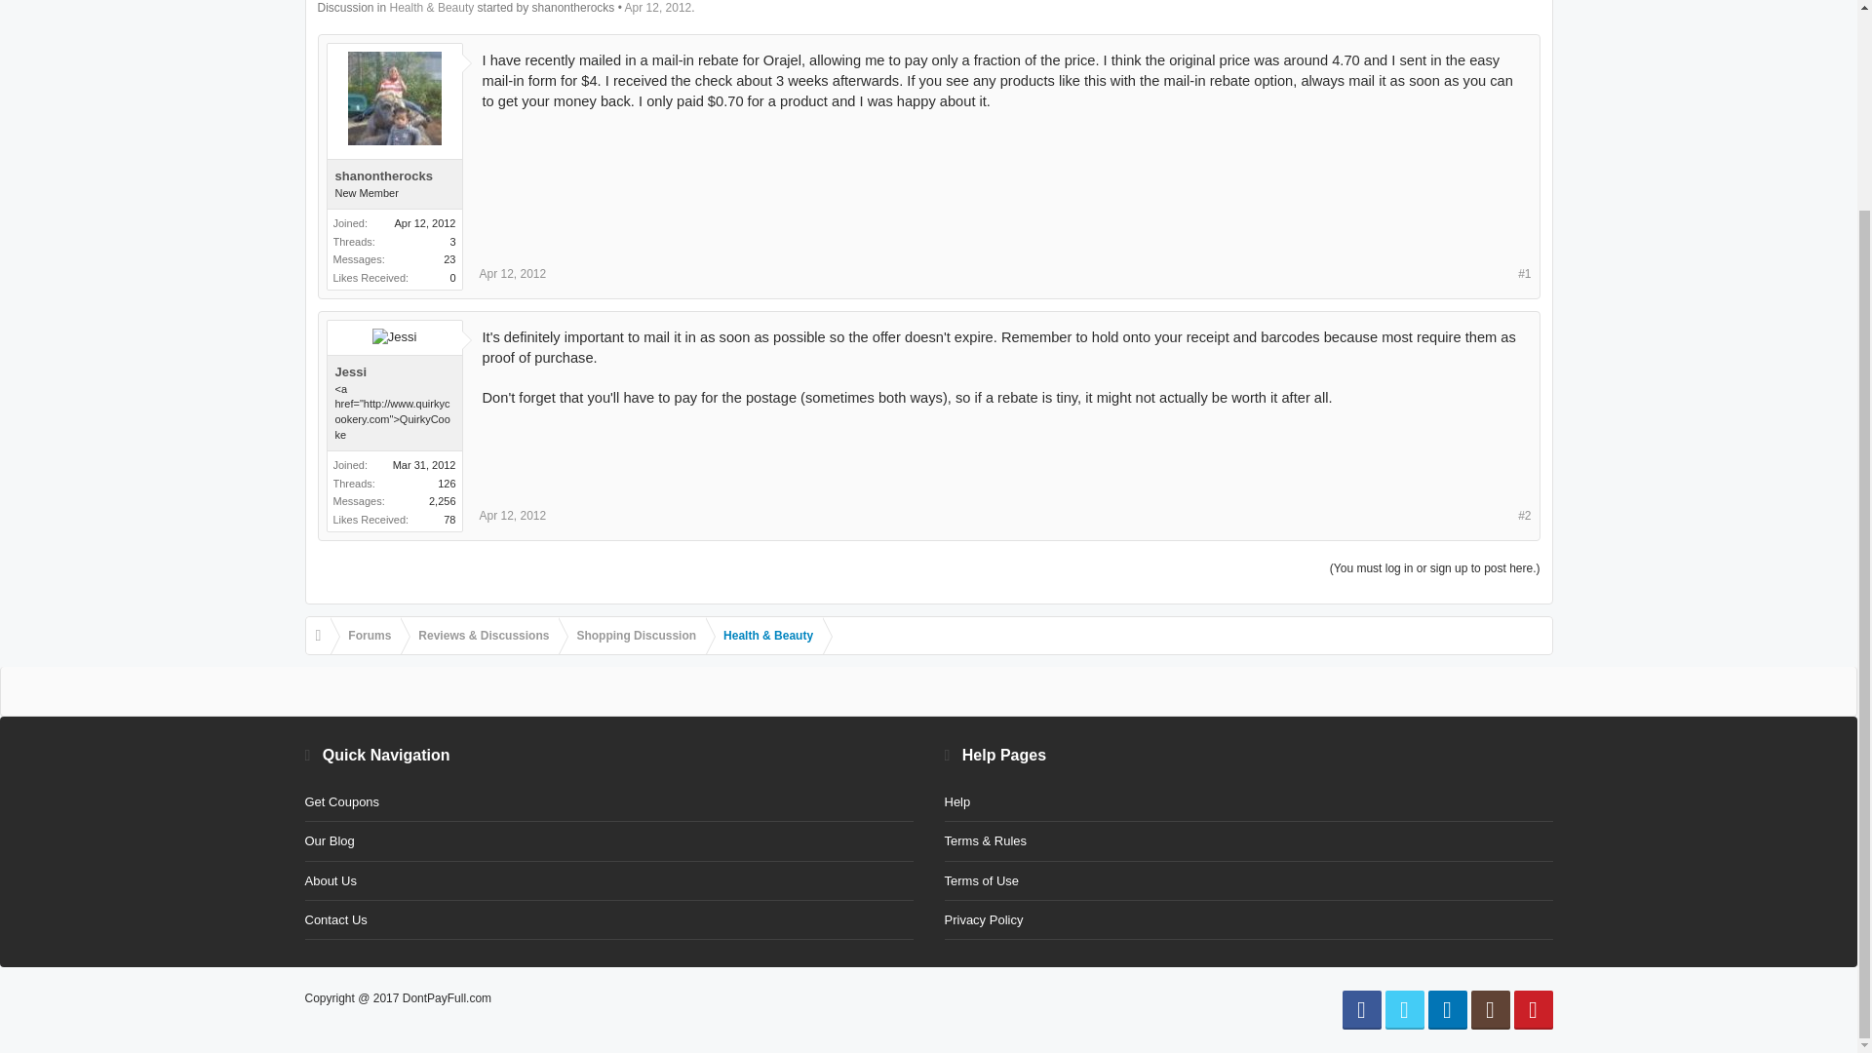 The image size is (1872, 1053). What do you see at coordinates (513, 274) in the screenshot?
I see `Permalink` at bounding box center [513, 274].